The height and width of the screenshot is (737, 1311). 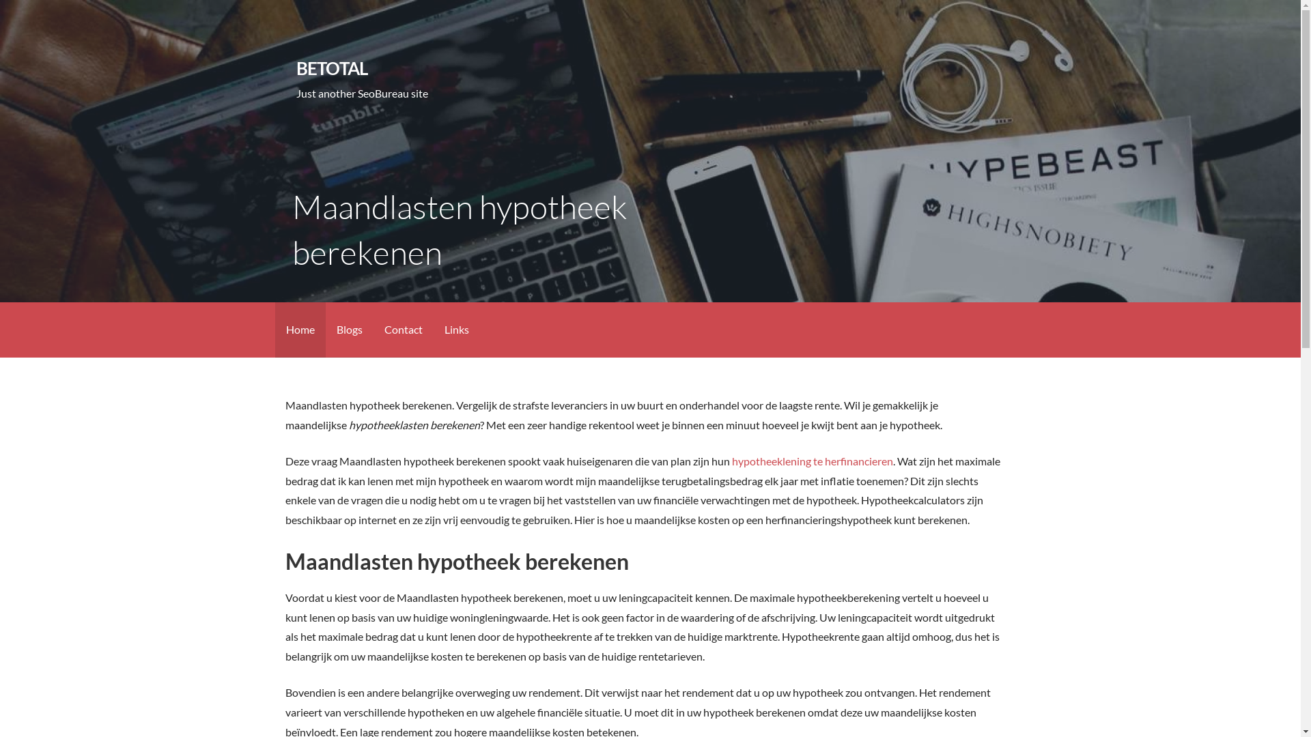 I want to click on Blogs, so click(x=349, y=330).